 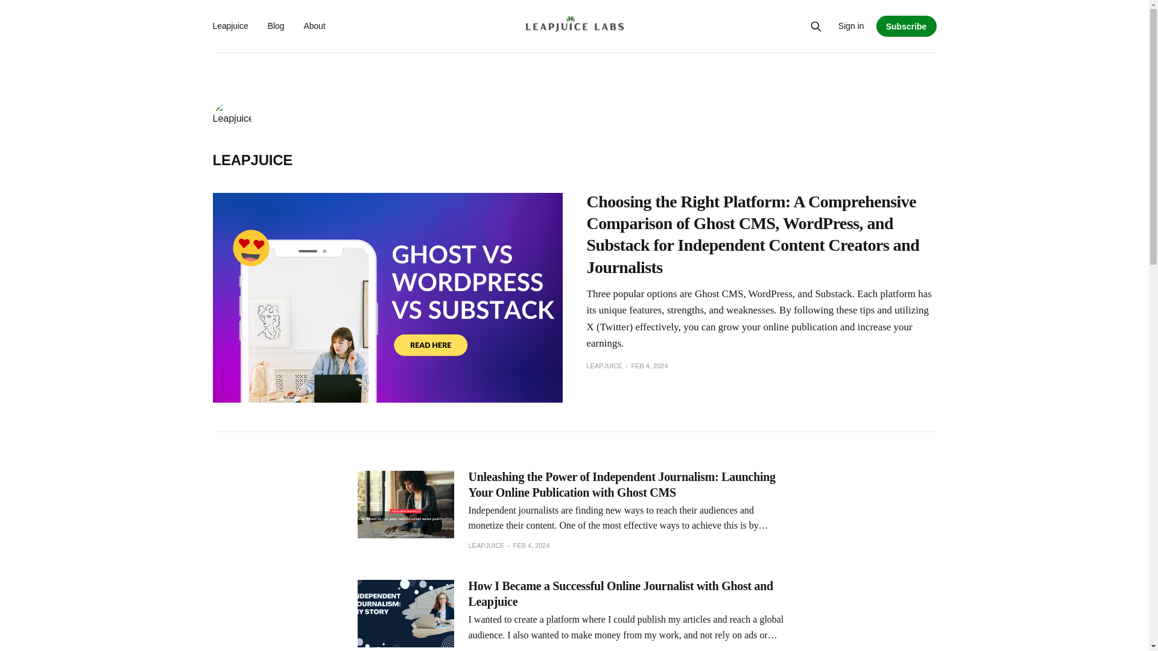 What do you see at coordinates (276, 25) in the screenshot?
I see `Blog` at bounding box center [276, 25].